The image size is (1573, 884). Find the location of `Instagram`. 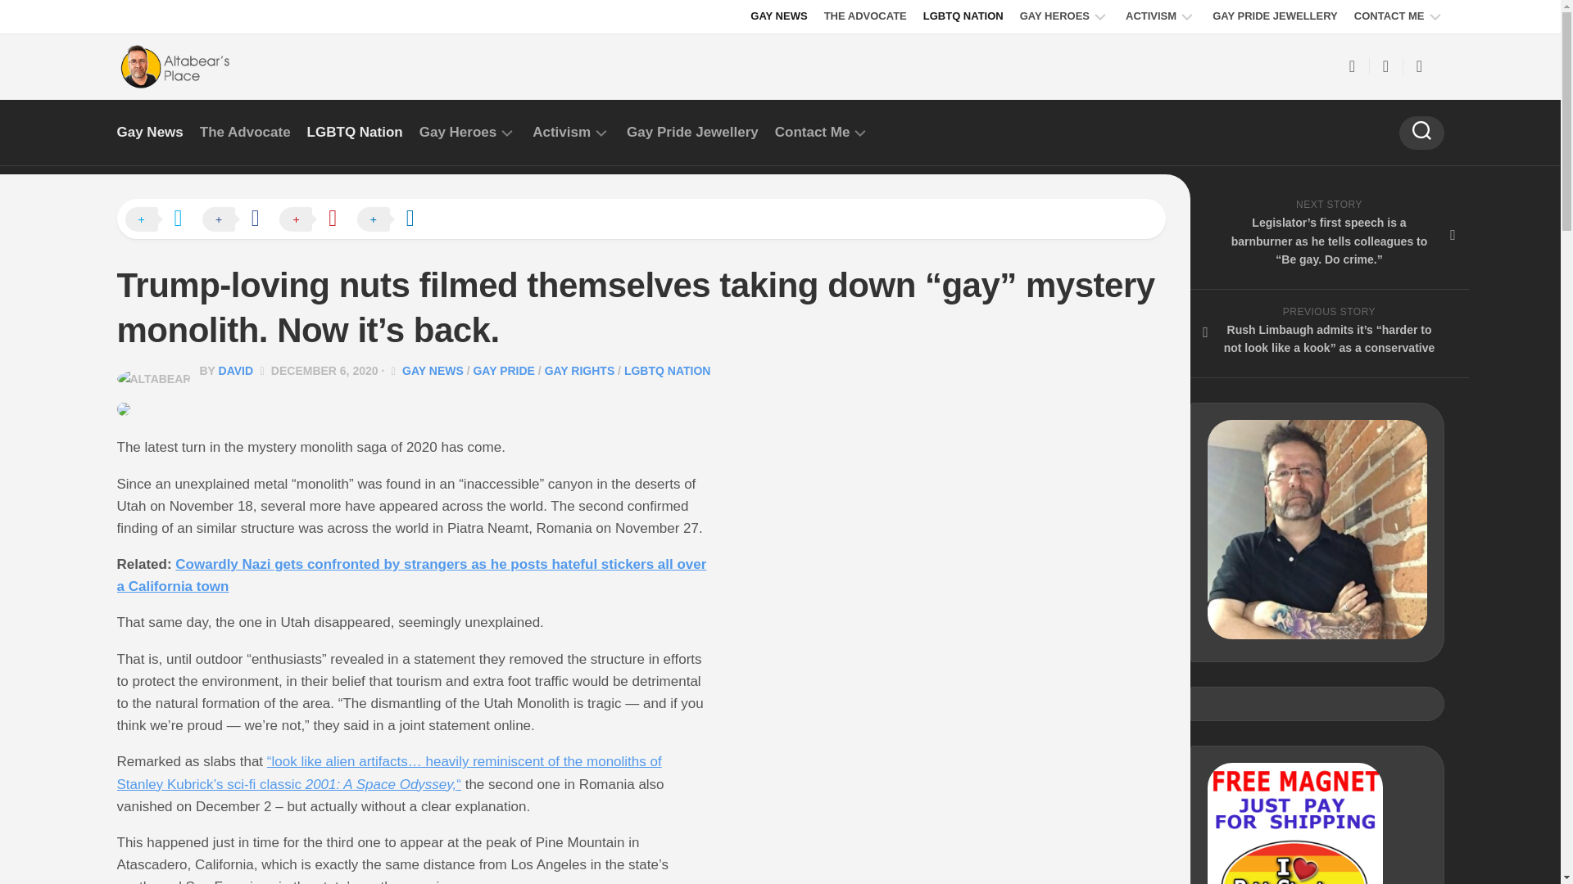

Instagram is located at coordinates (1419, 65).